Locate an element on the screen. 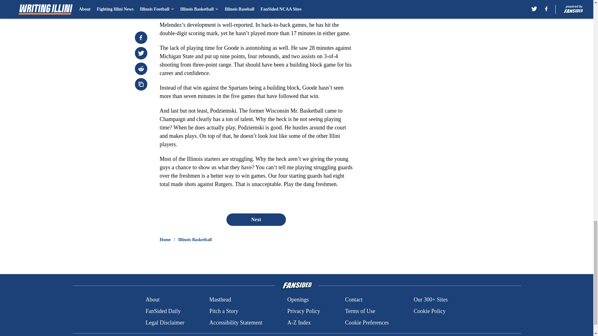 This screenshot has height=336, width=598. Next is located at coordinates (256, 219).